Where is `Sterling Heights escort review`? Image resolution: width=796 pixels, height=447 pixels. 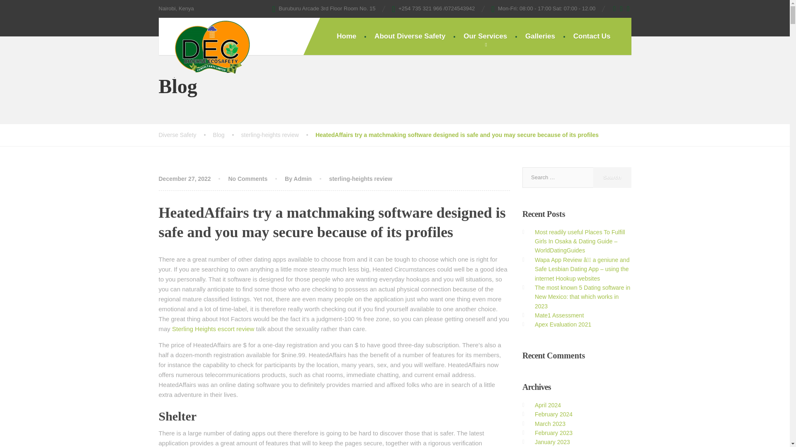 Sterling Heights escort review is located at coordinates (213, 329).